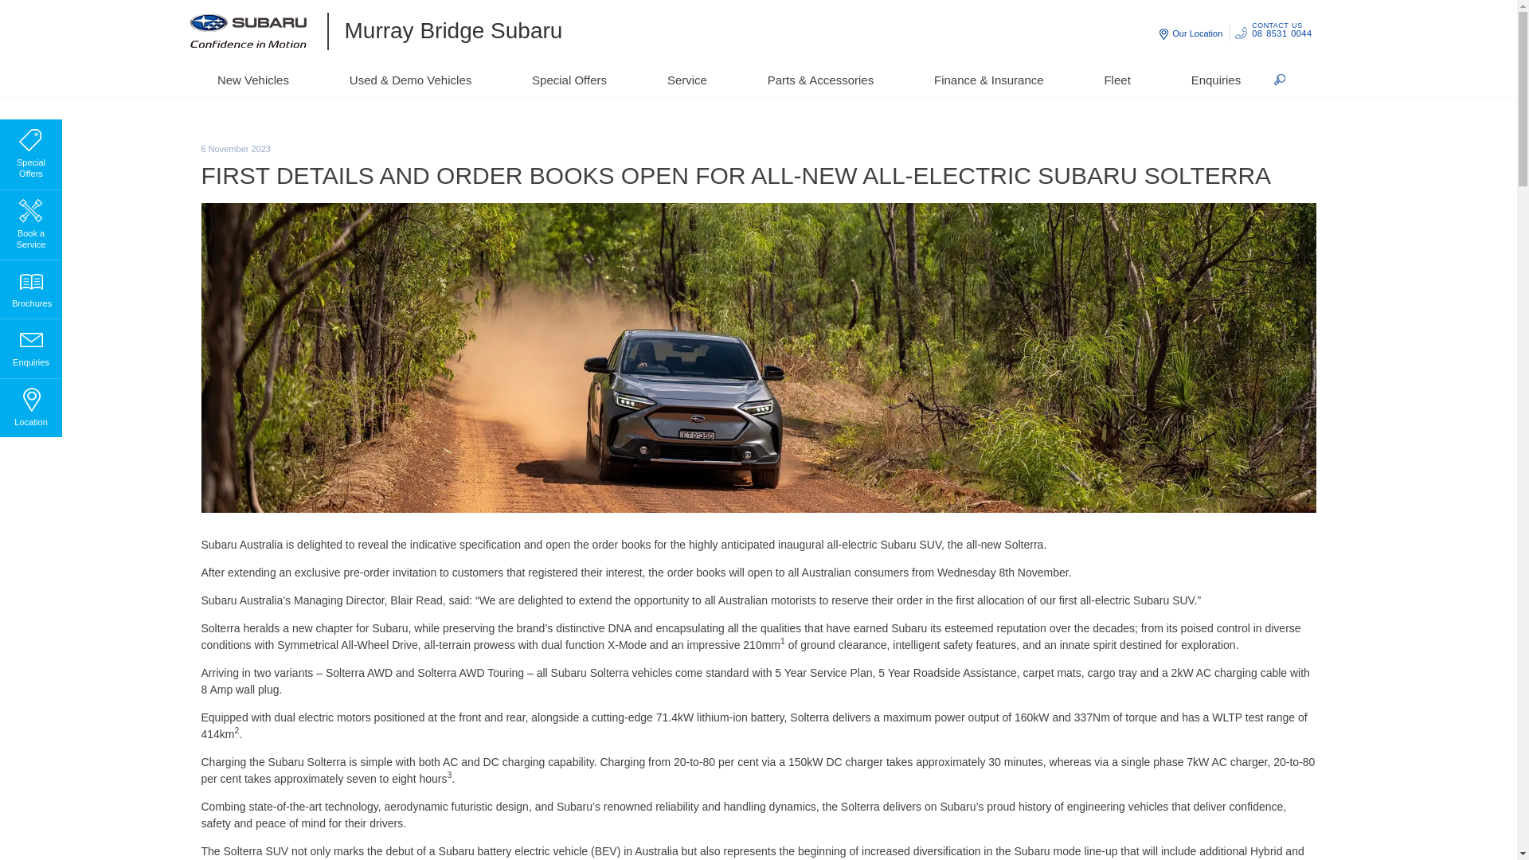 This screenshot has width=1529, height=860. I want to click on Murray Bridge Subaru, so click(259, 31).